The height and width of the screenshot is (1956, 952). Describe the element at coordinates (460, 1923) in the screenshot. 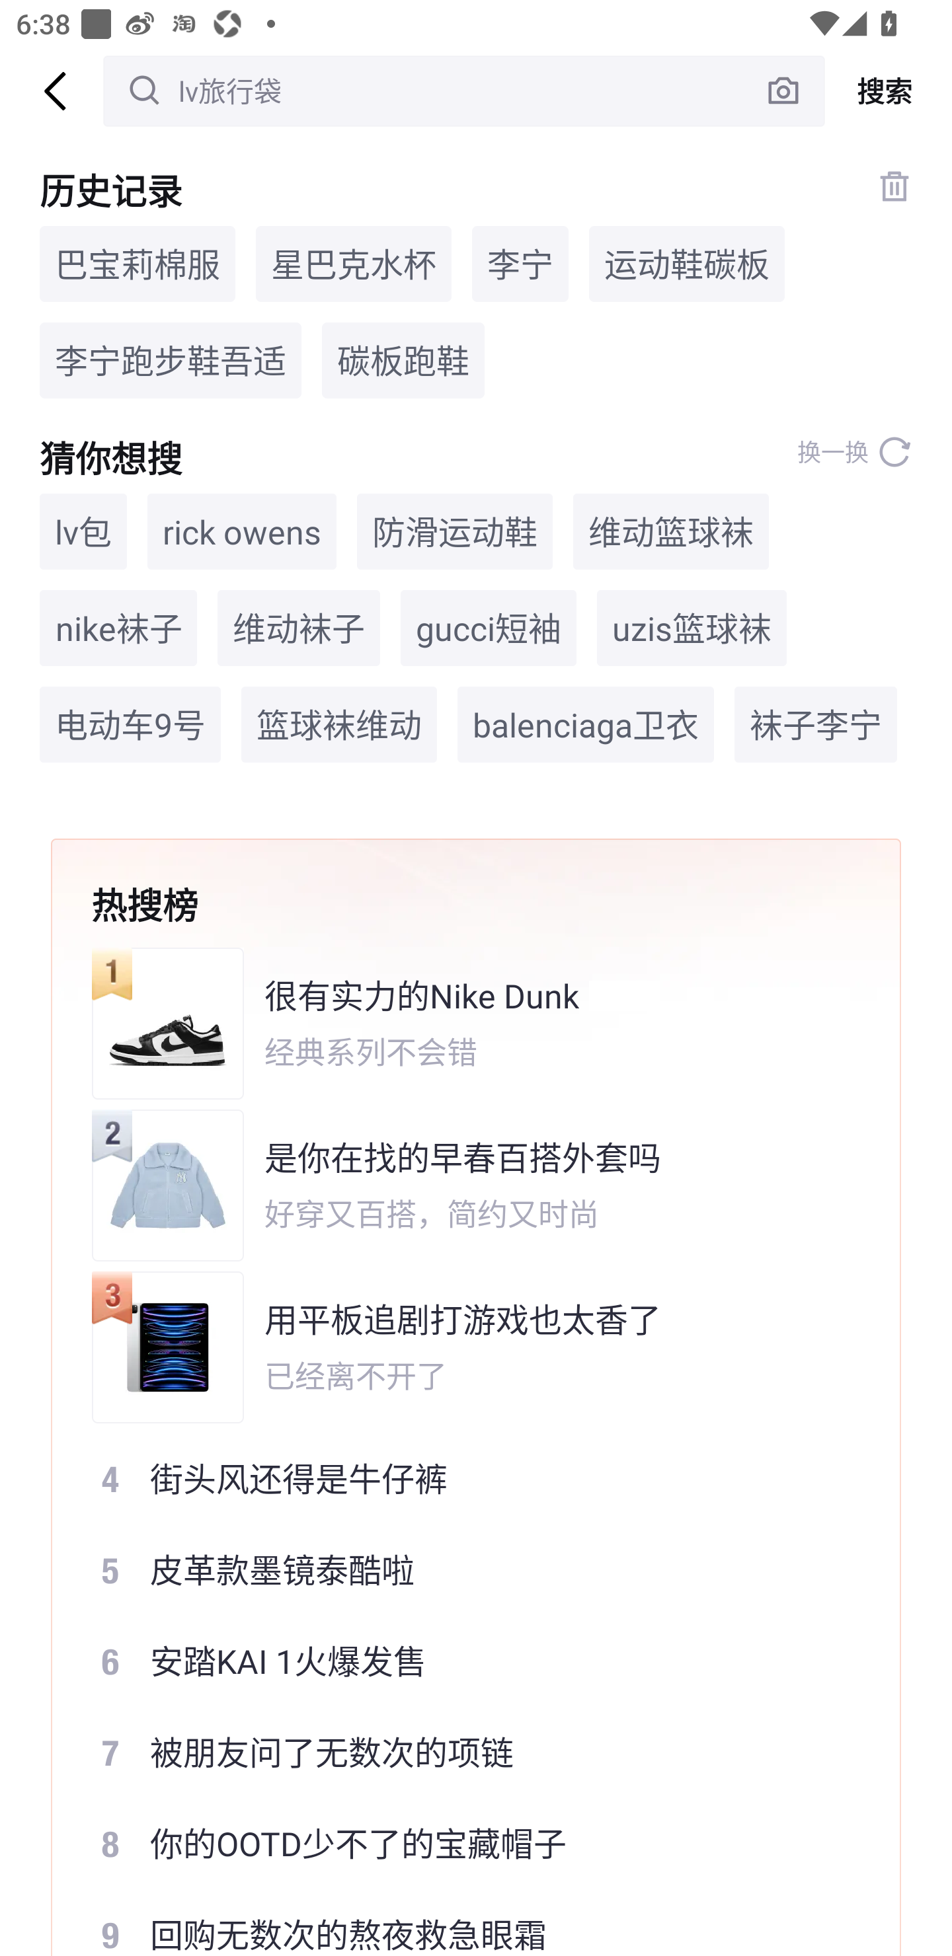

I see `9 回购无数次的熬夜救急眼霜` at that location.